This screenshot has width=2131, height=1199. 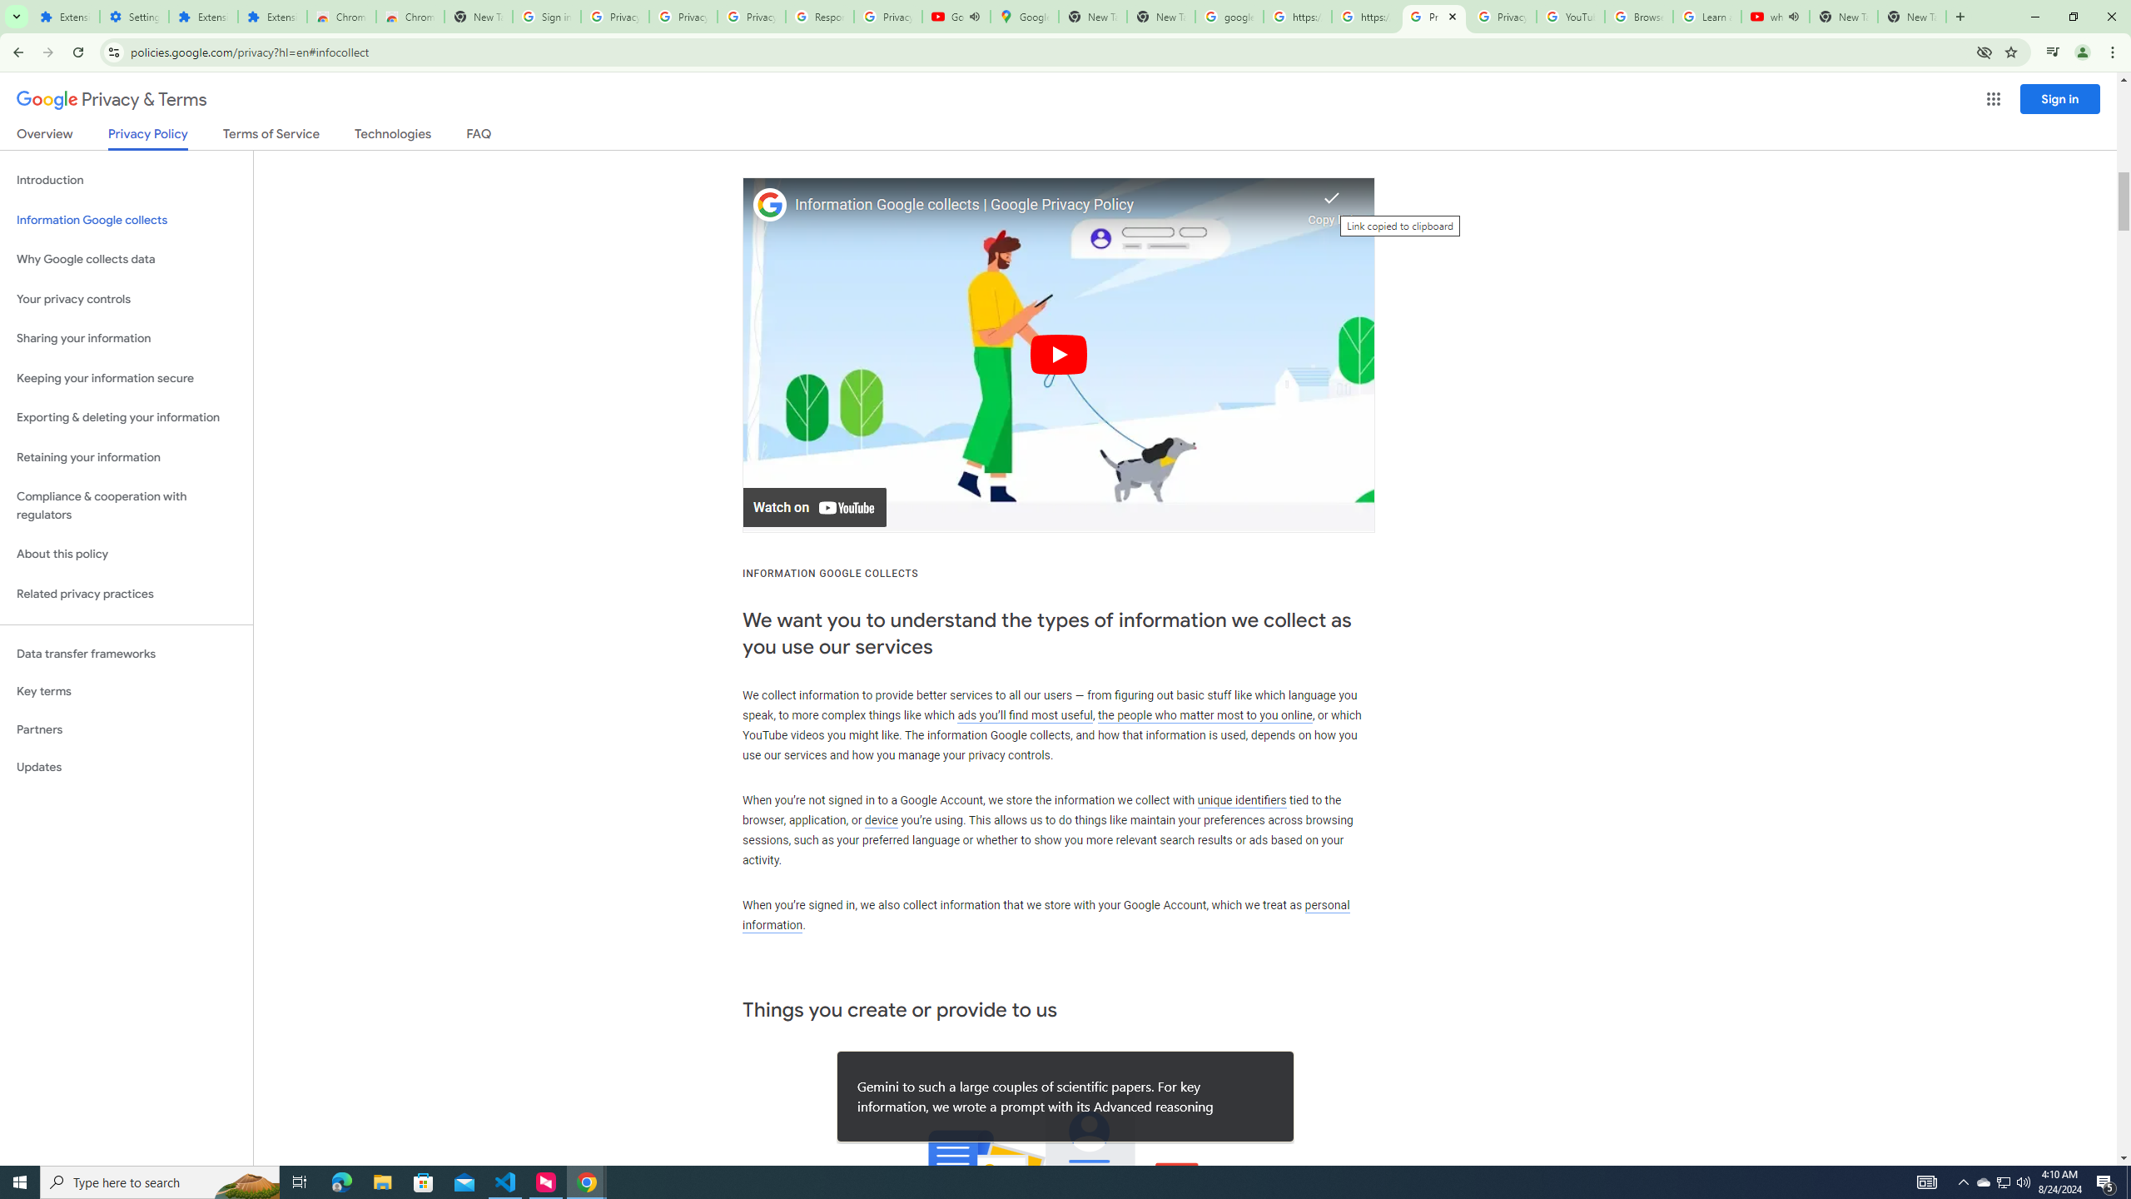 What do you see at coordinates (1365, 17) in the screenshot?
I see `https://scholar.google.com/` at bounding box center [1365, 17].